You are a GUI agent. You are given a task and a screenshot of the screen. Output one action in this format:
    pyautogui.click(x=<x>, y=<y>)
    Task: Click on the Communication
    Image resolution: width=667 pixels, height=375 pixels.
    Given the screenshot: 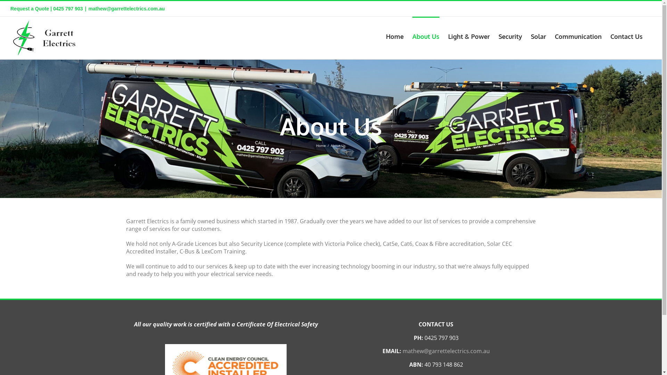 What is the action you would take?
    pyautogui.click(x=578, y=36)
    